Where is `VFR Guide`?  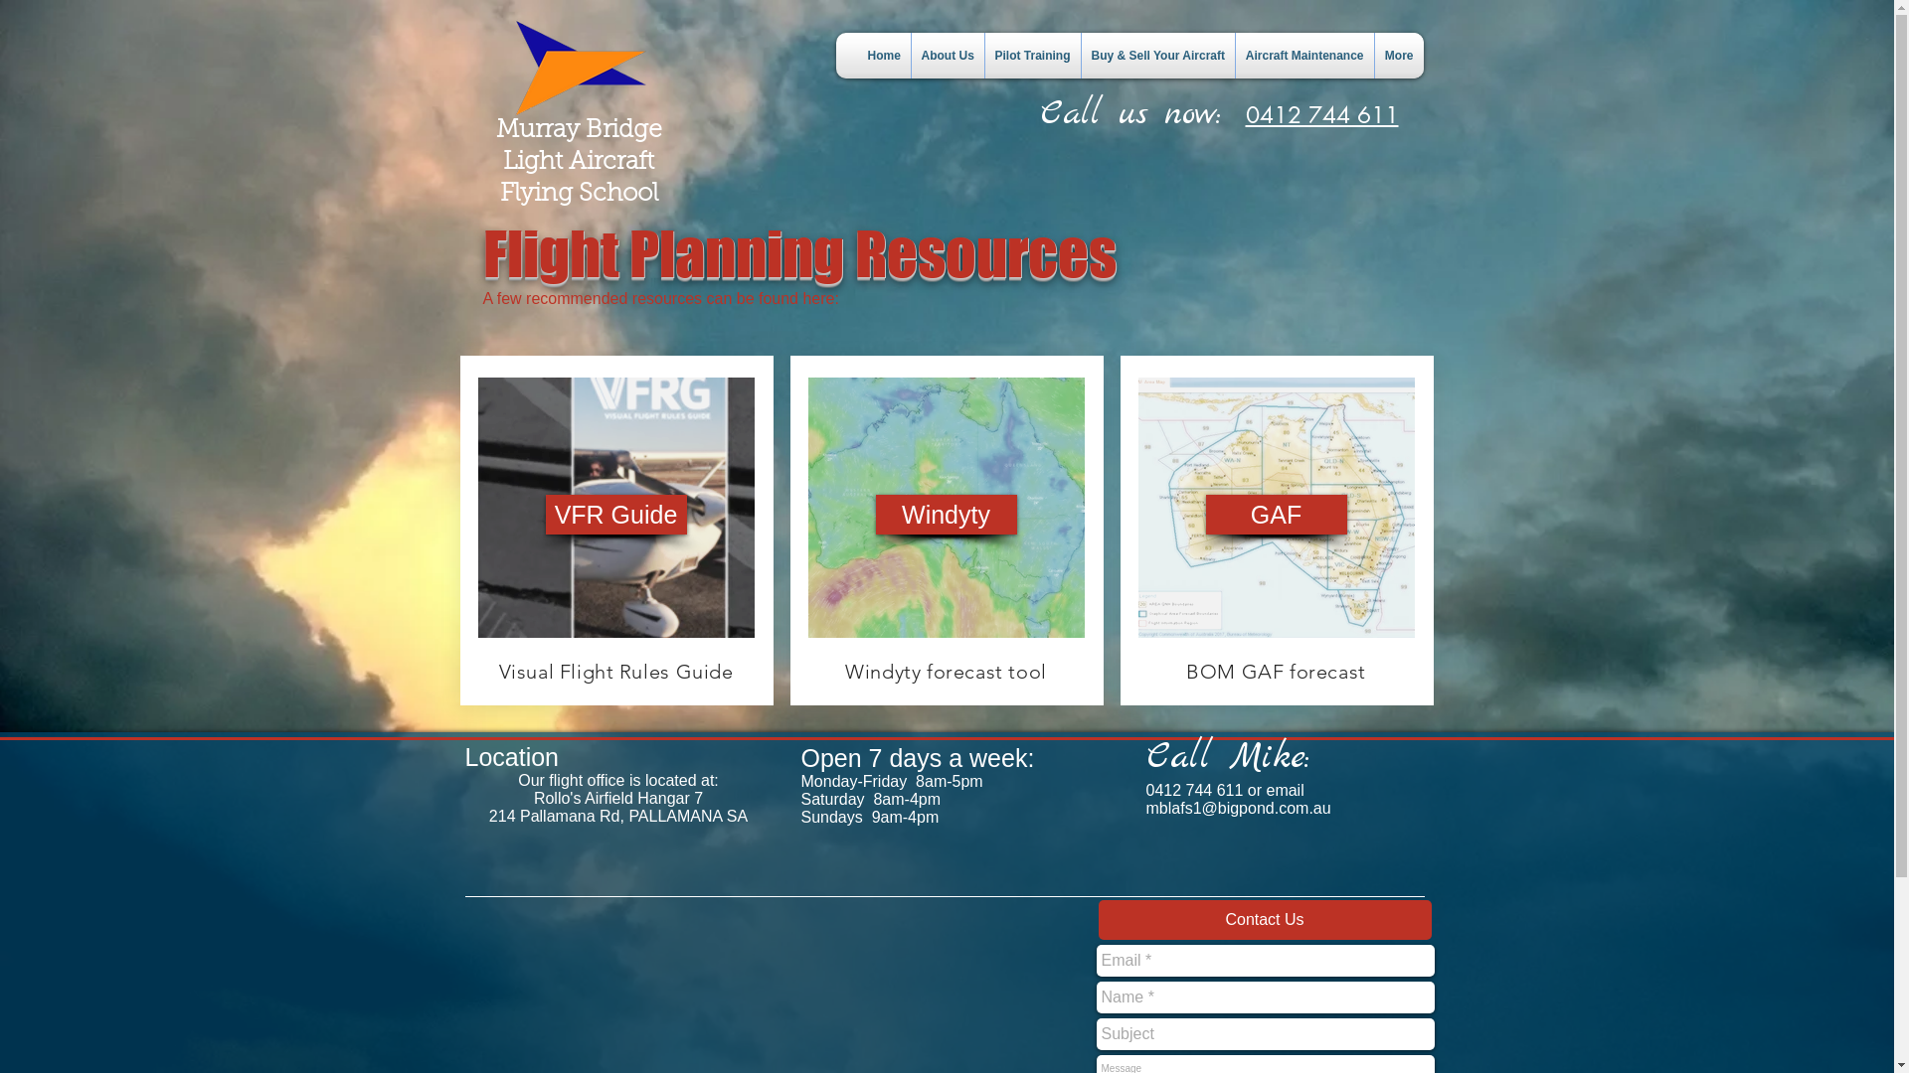 VFR Guide is located at coordinates (615, 515).